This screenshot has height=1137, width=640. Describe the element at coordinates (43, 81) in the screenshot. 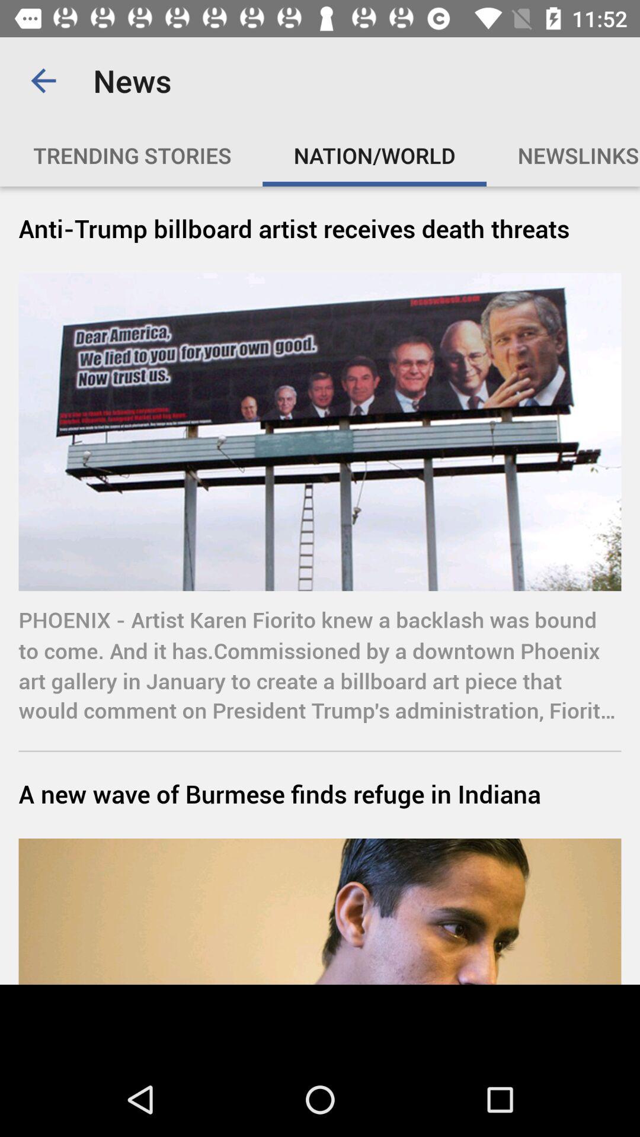

I see `choose item above the trending stories item` at that location.